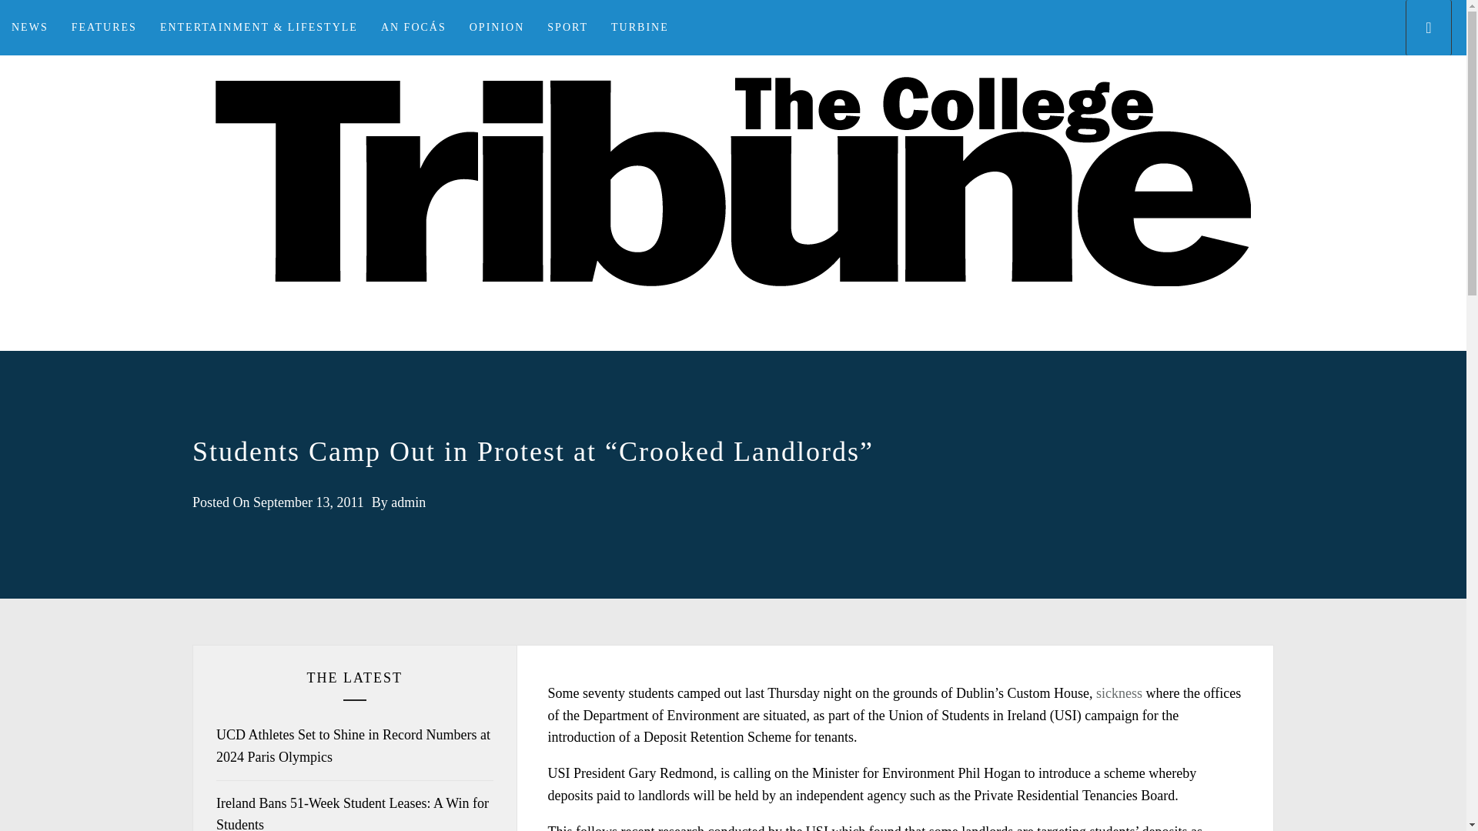 This screenshot has height=831, width=1478. Describe the element at coordinates (408, 502) in the screenshot. I see `admin` at that location.